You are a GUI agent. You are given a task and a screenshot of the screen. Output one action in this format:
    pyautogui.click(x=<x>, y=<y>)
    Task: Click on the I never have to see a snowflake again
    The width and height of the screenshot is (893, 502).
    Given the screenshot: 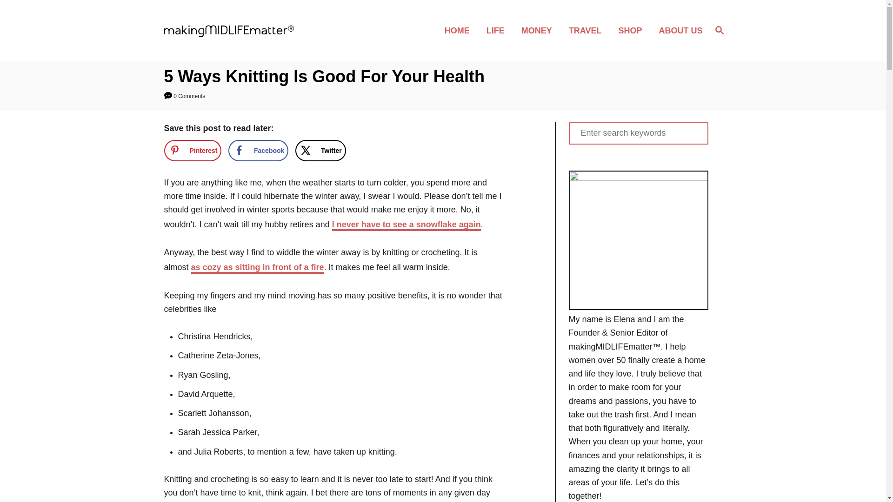 What is the action you would take?
    pyautogui.click(x=407, y=225)
    